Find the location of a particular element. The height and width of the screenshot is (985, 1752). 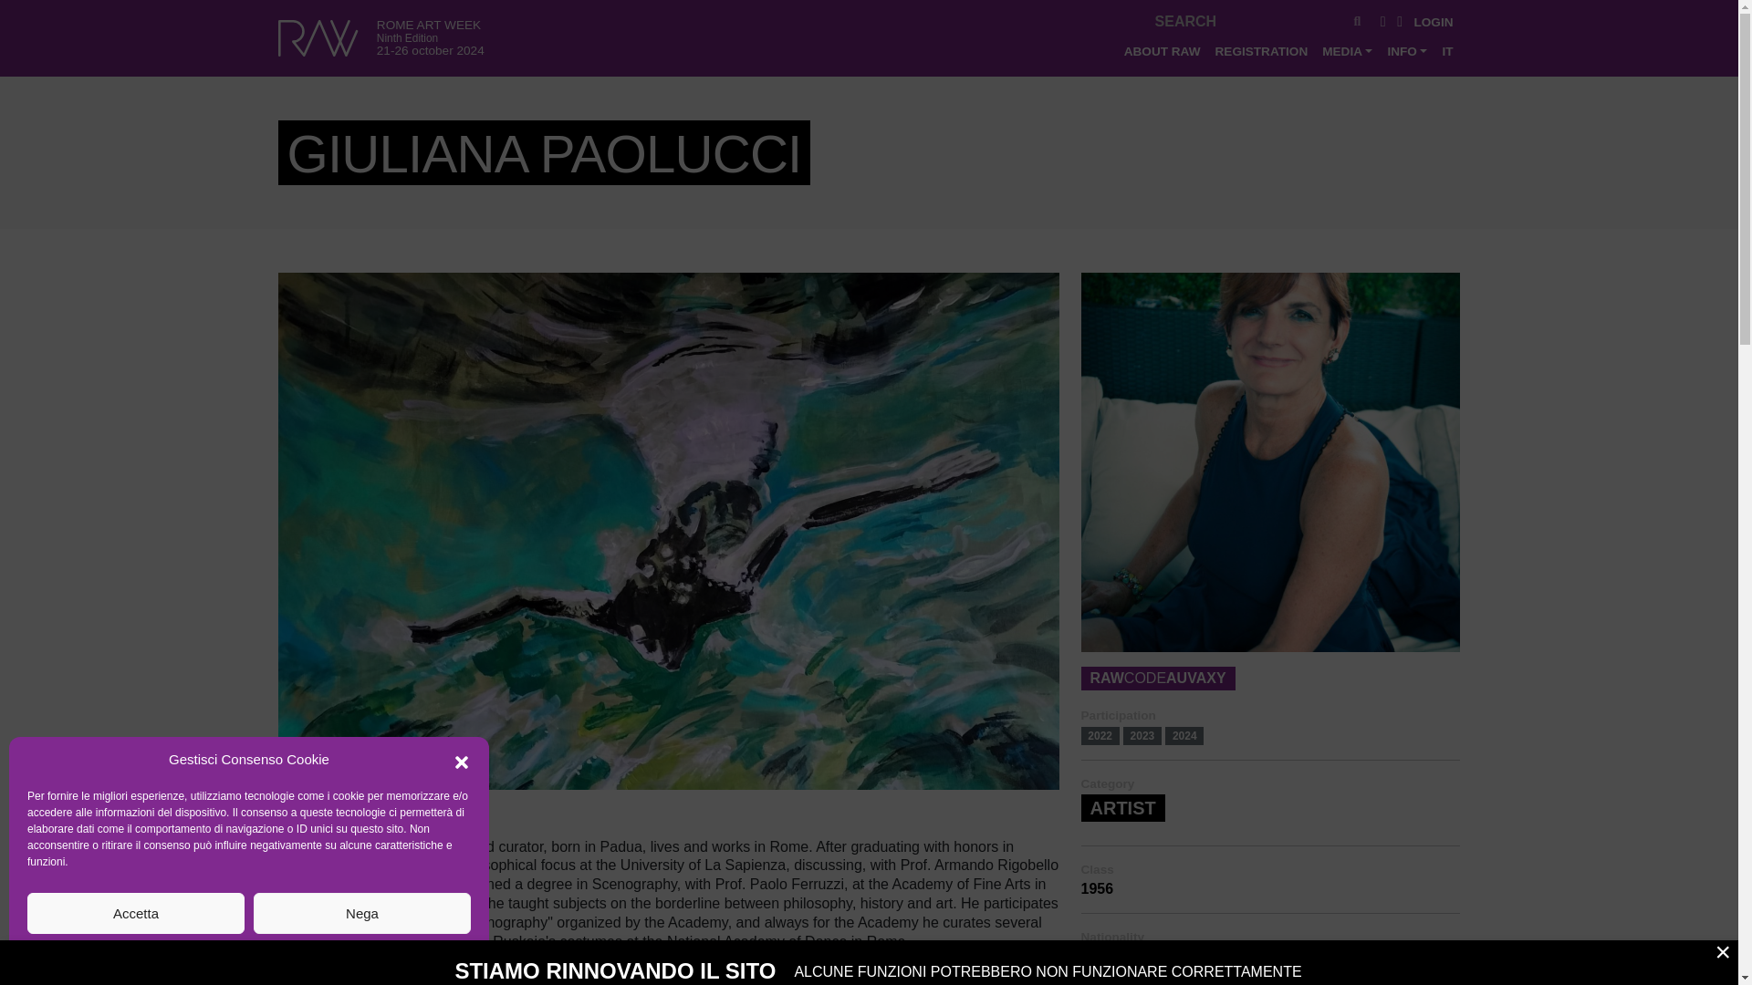

Privacy Policy is located at coordinates (287, 952).